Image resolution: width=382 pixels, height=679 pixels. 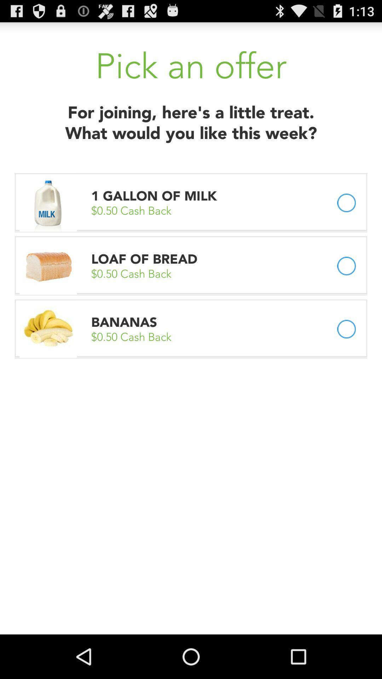 I want to click on jump until the 1 gallon of, so click(x=156, y=196).